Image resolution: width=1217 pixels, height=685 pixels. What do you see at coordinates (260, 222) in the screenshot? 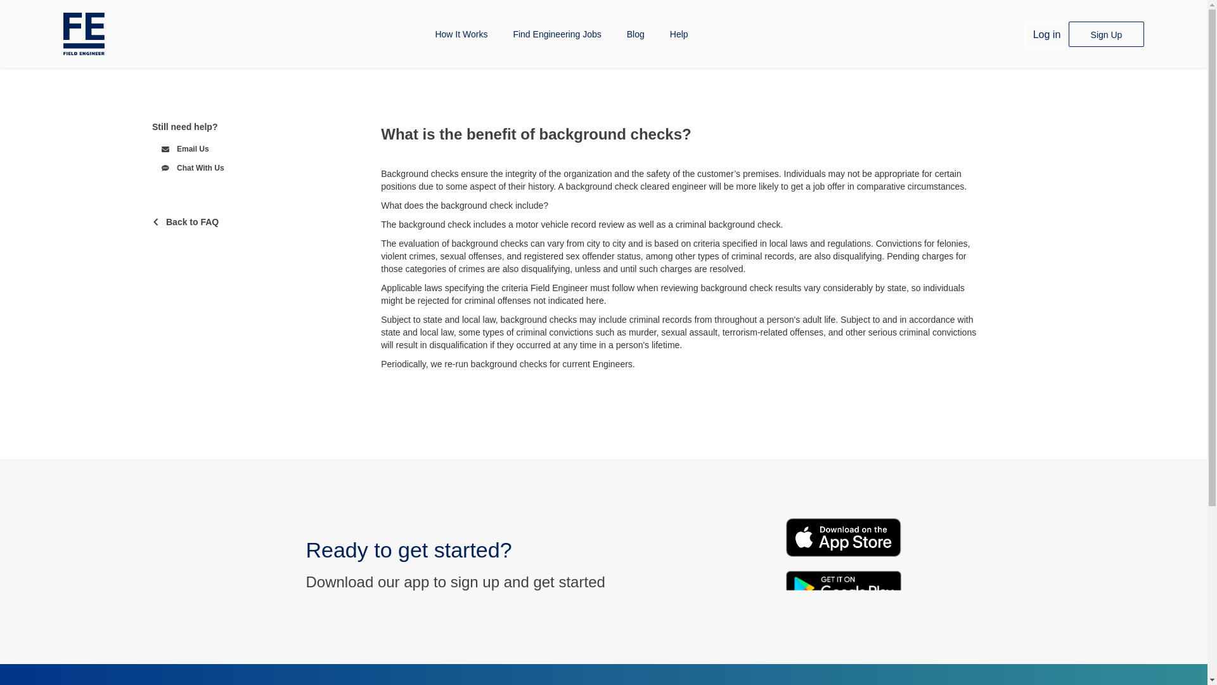
I see `Back to FAQ` at bounding box center [260, 222].